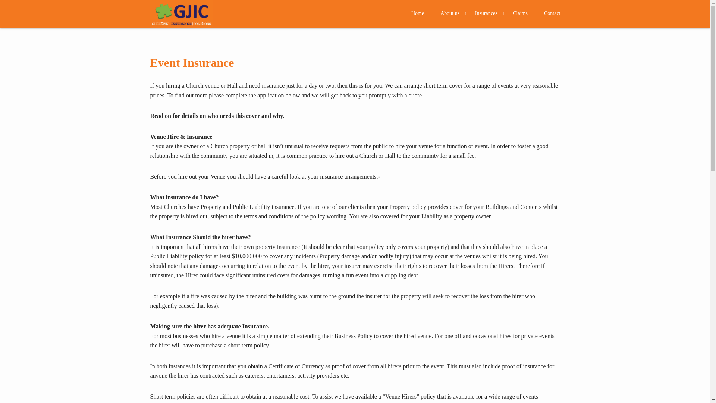 This screenshot has height=403, width=716. Describe the element at coordinates (520, 13) in the screenshot. I see `Claims` at that location.